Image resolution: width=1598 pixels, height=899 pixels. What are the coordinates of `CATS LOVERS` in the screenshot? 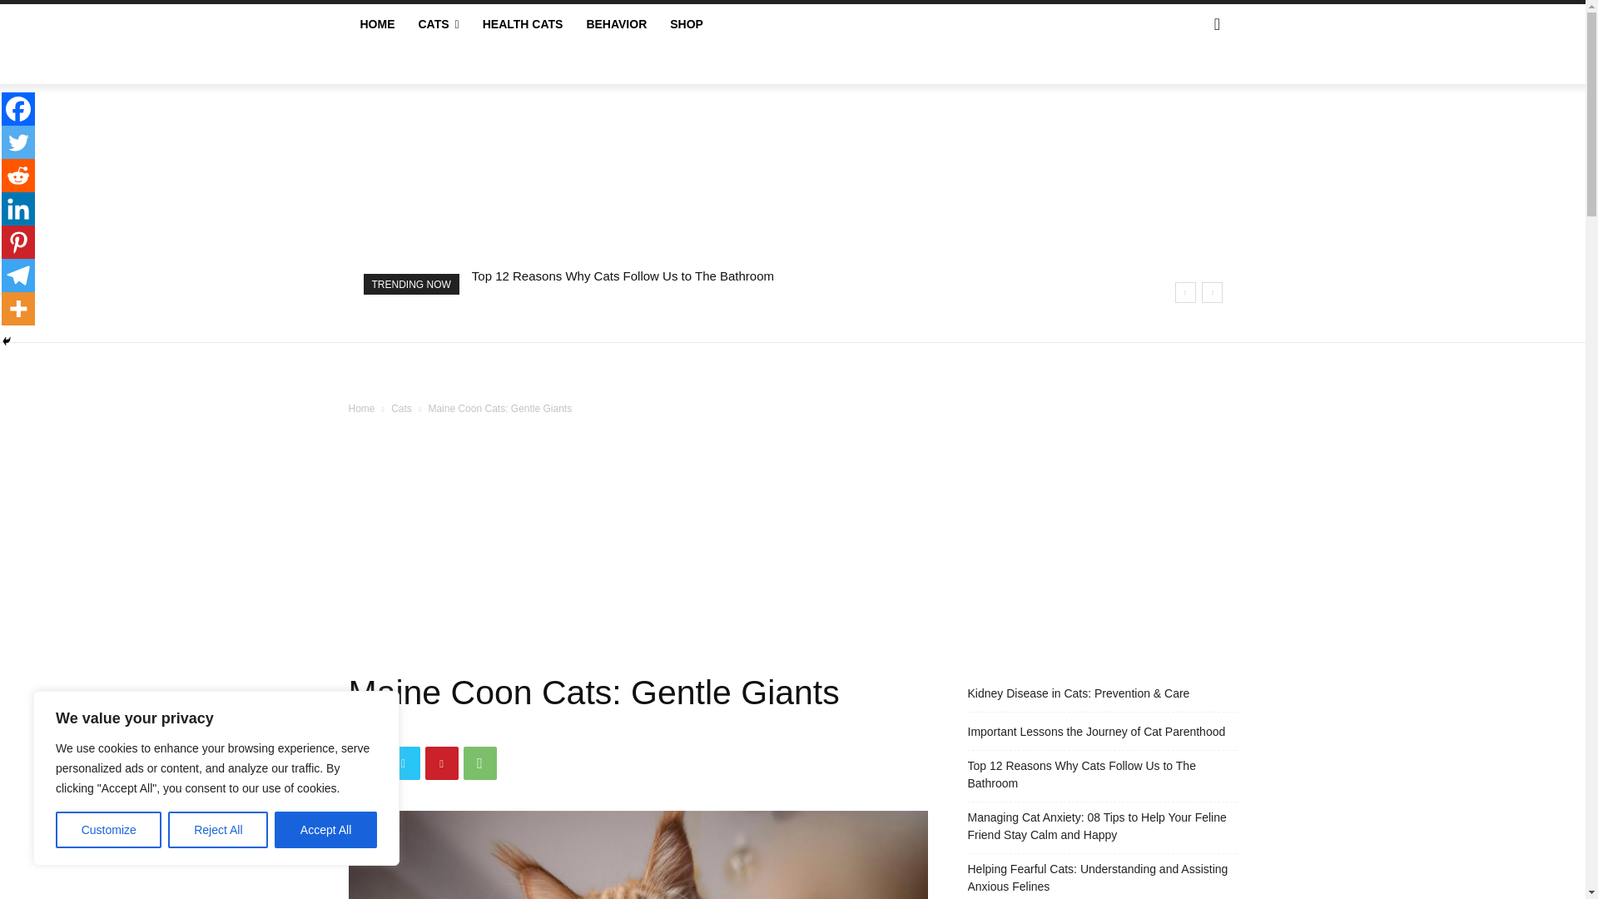 It's located at (792, 155).